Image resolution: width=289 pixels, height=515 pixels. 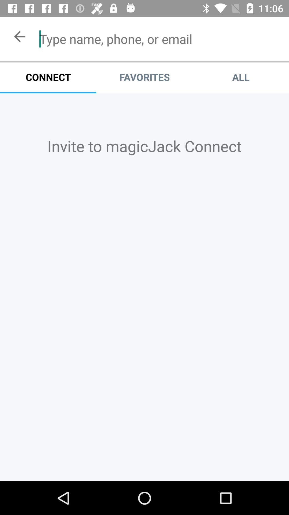 What do you see at coordinates (144, 146) in the screenshot?
I see `flip until the invite to magicjack icon` at bounding box center [144, 146].